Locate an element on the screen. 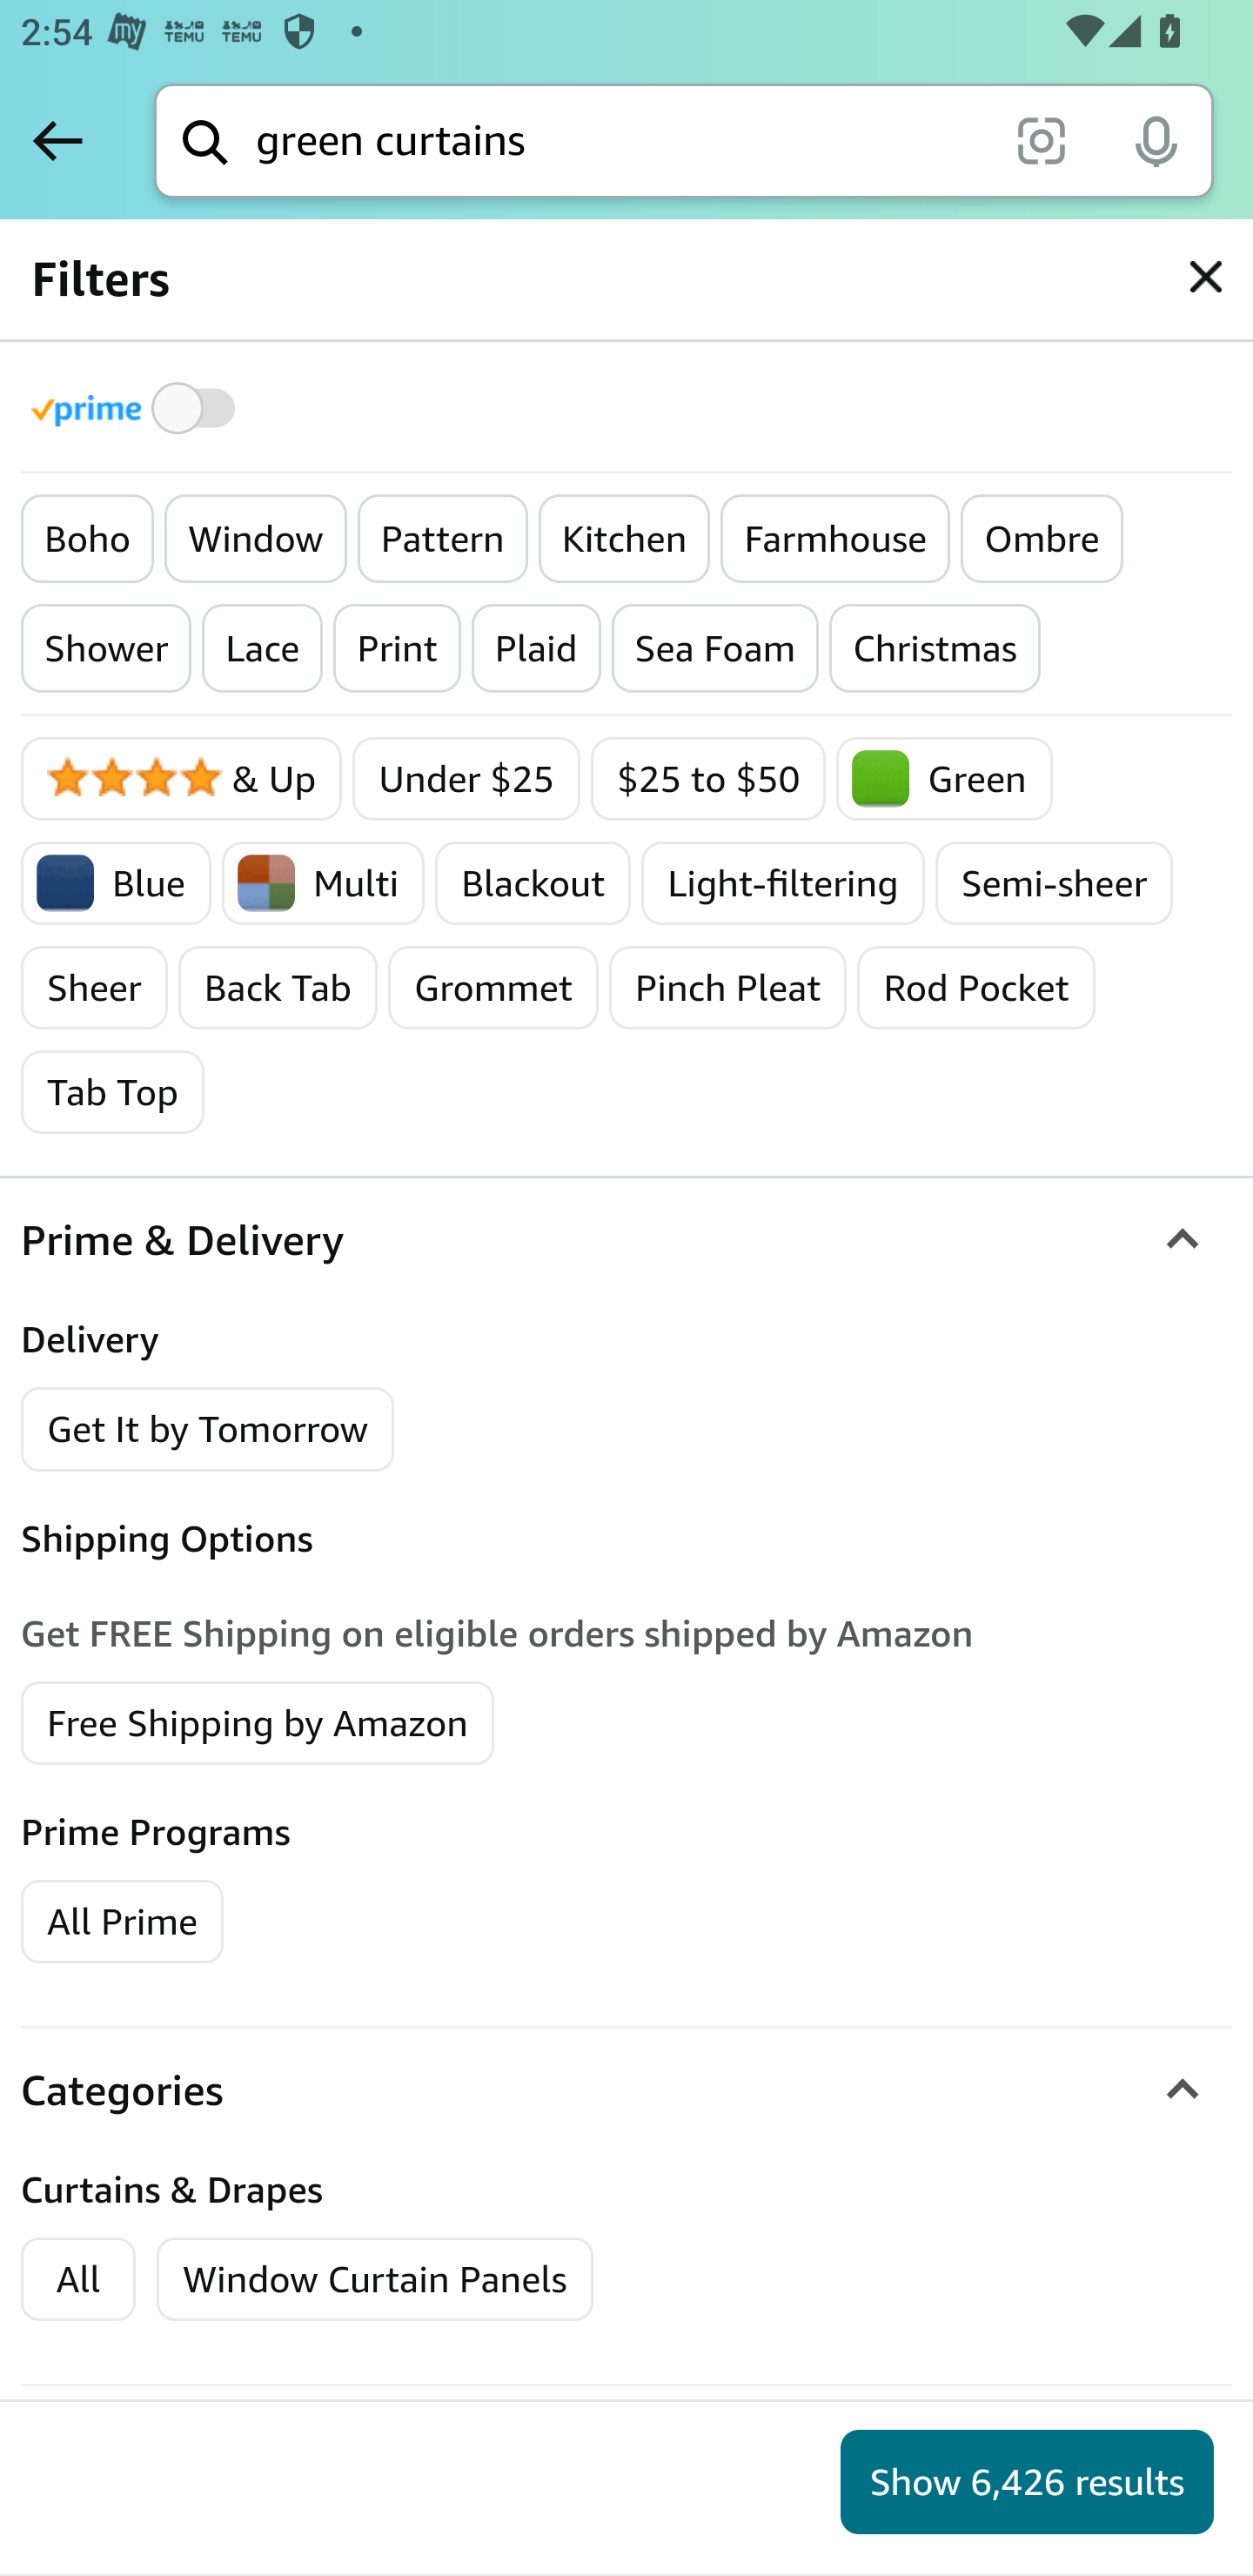 This screenshot has height=2576, width=1253. Sea Foam is located at coordinates (715, 649).